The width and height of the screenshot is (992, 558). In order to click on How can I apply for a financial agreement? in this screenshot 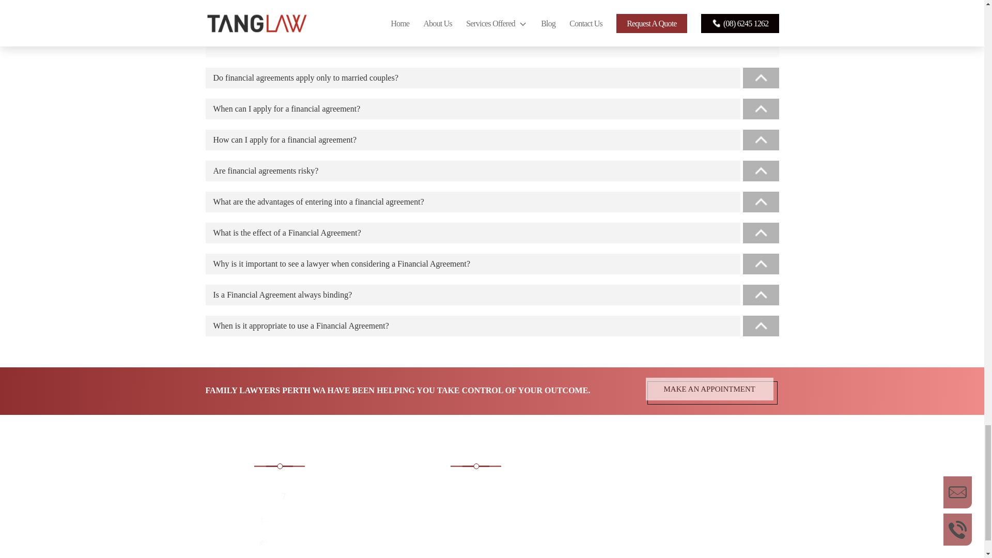, I will do `click(492, 139)`.